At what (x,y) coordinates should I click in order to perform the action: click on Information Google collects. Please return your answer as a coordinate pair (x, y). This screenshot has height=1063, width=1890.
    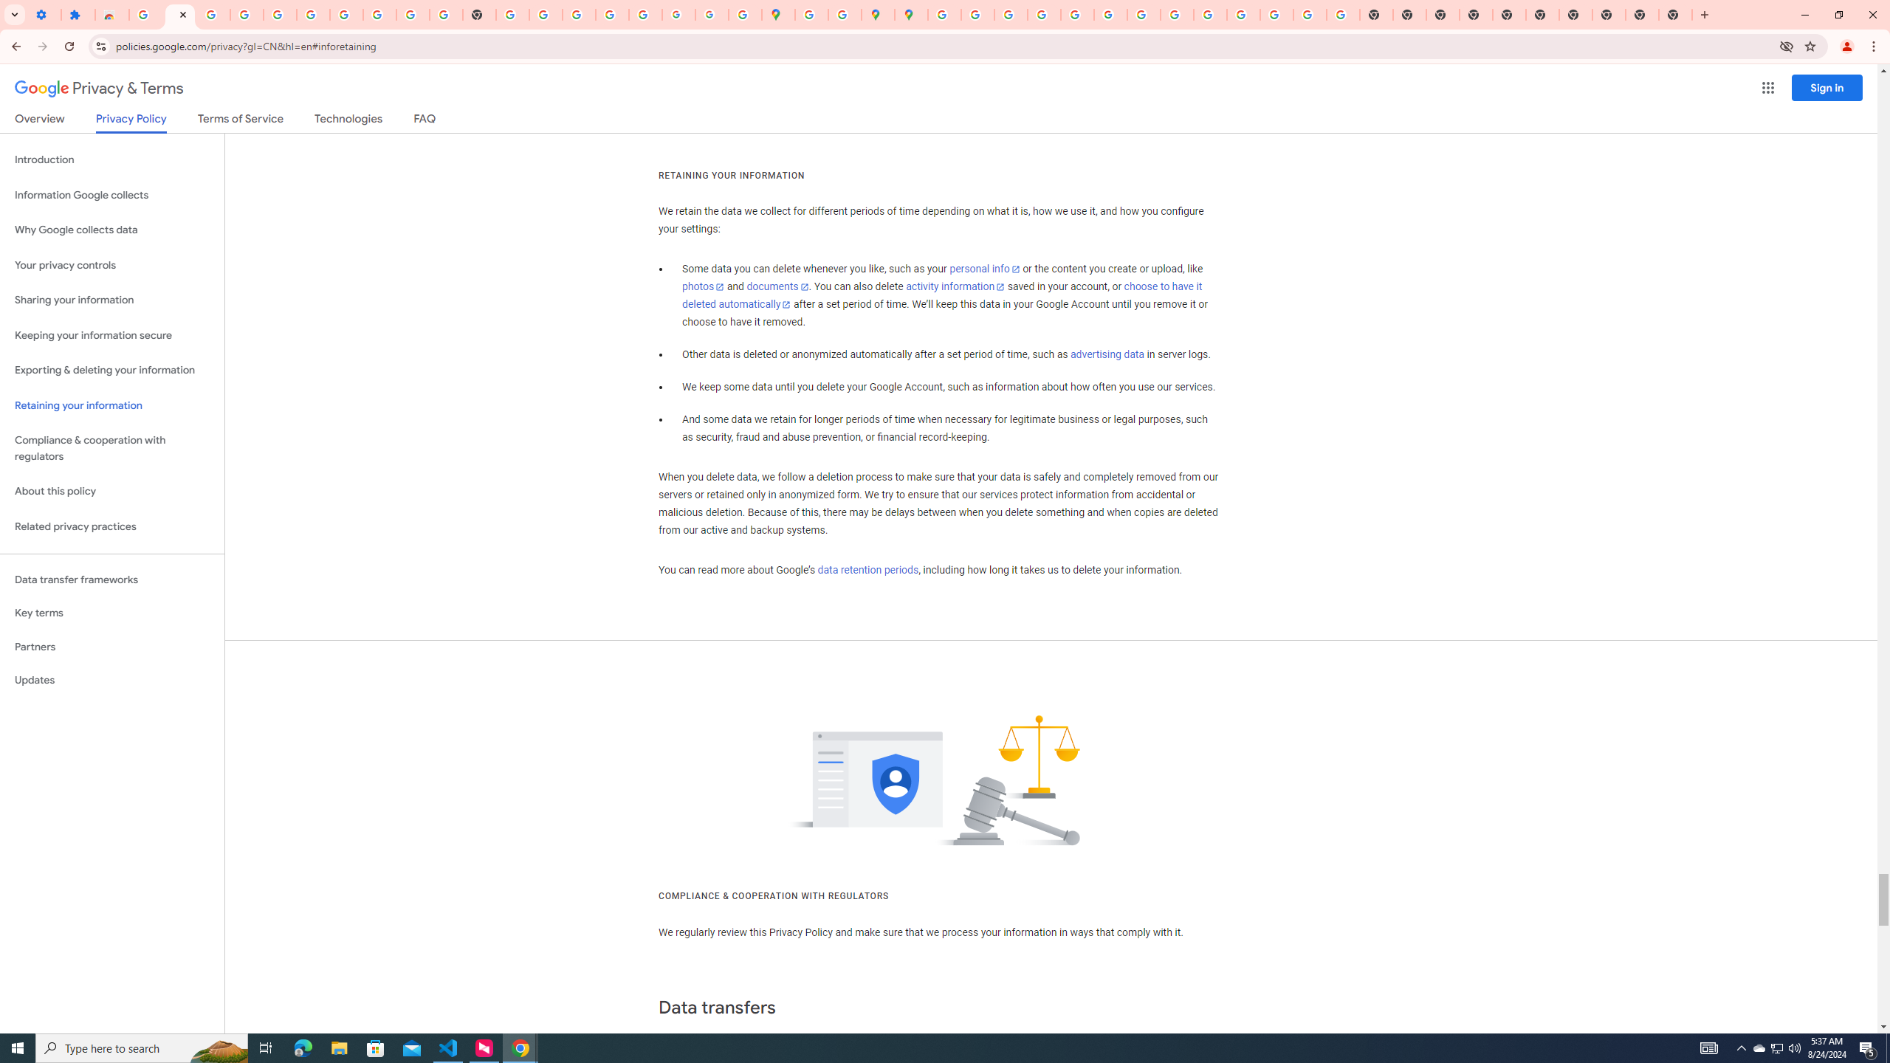
    Looking at the image, I should click on (112, 195).